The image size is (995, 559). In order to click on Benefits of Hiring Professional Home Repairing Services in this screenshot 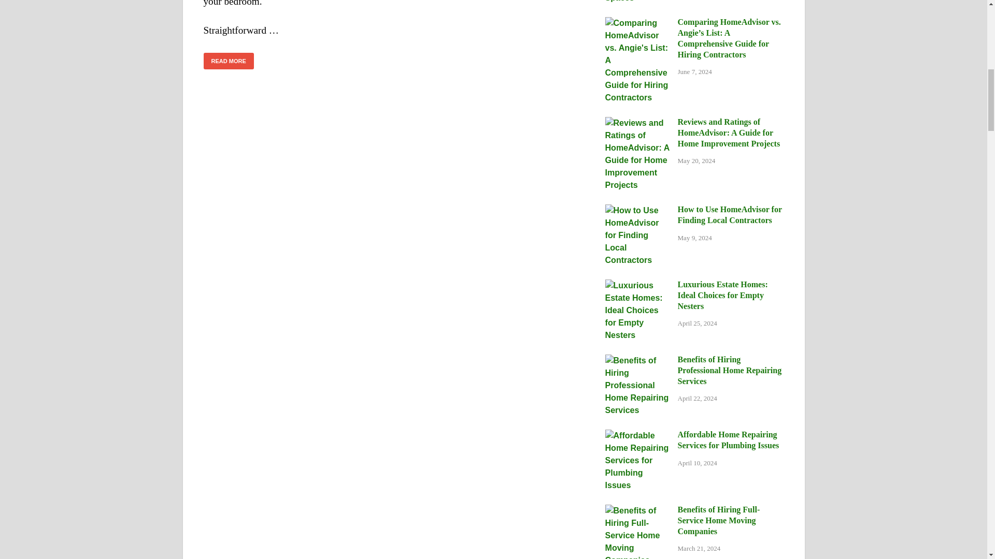, I will do `click(637, 360)`.